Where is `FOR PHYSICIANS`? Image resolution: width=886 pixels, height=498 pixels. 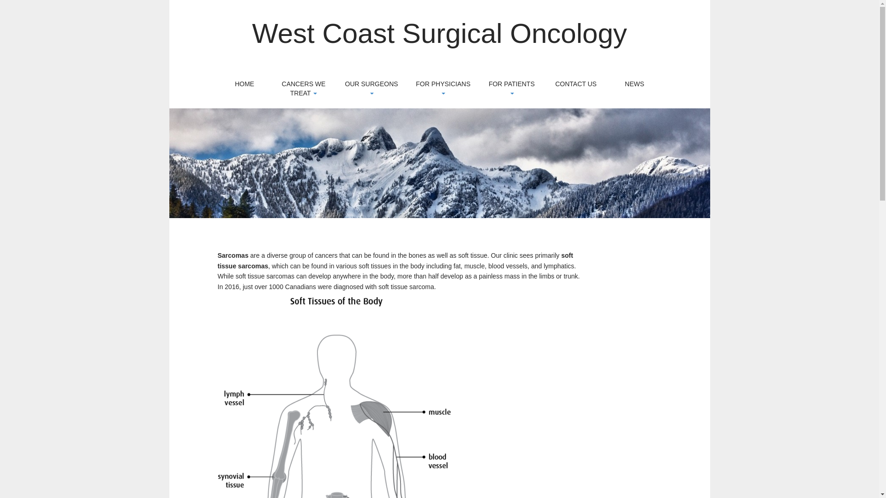 FOR PHYSICIANS is located at coordinates (443, 89).